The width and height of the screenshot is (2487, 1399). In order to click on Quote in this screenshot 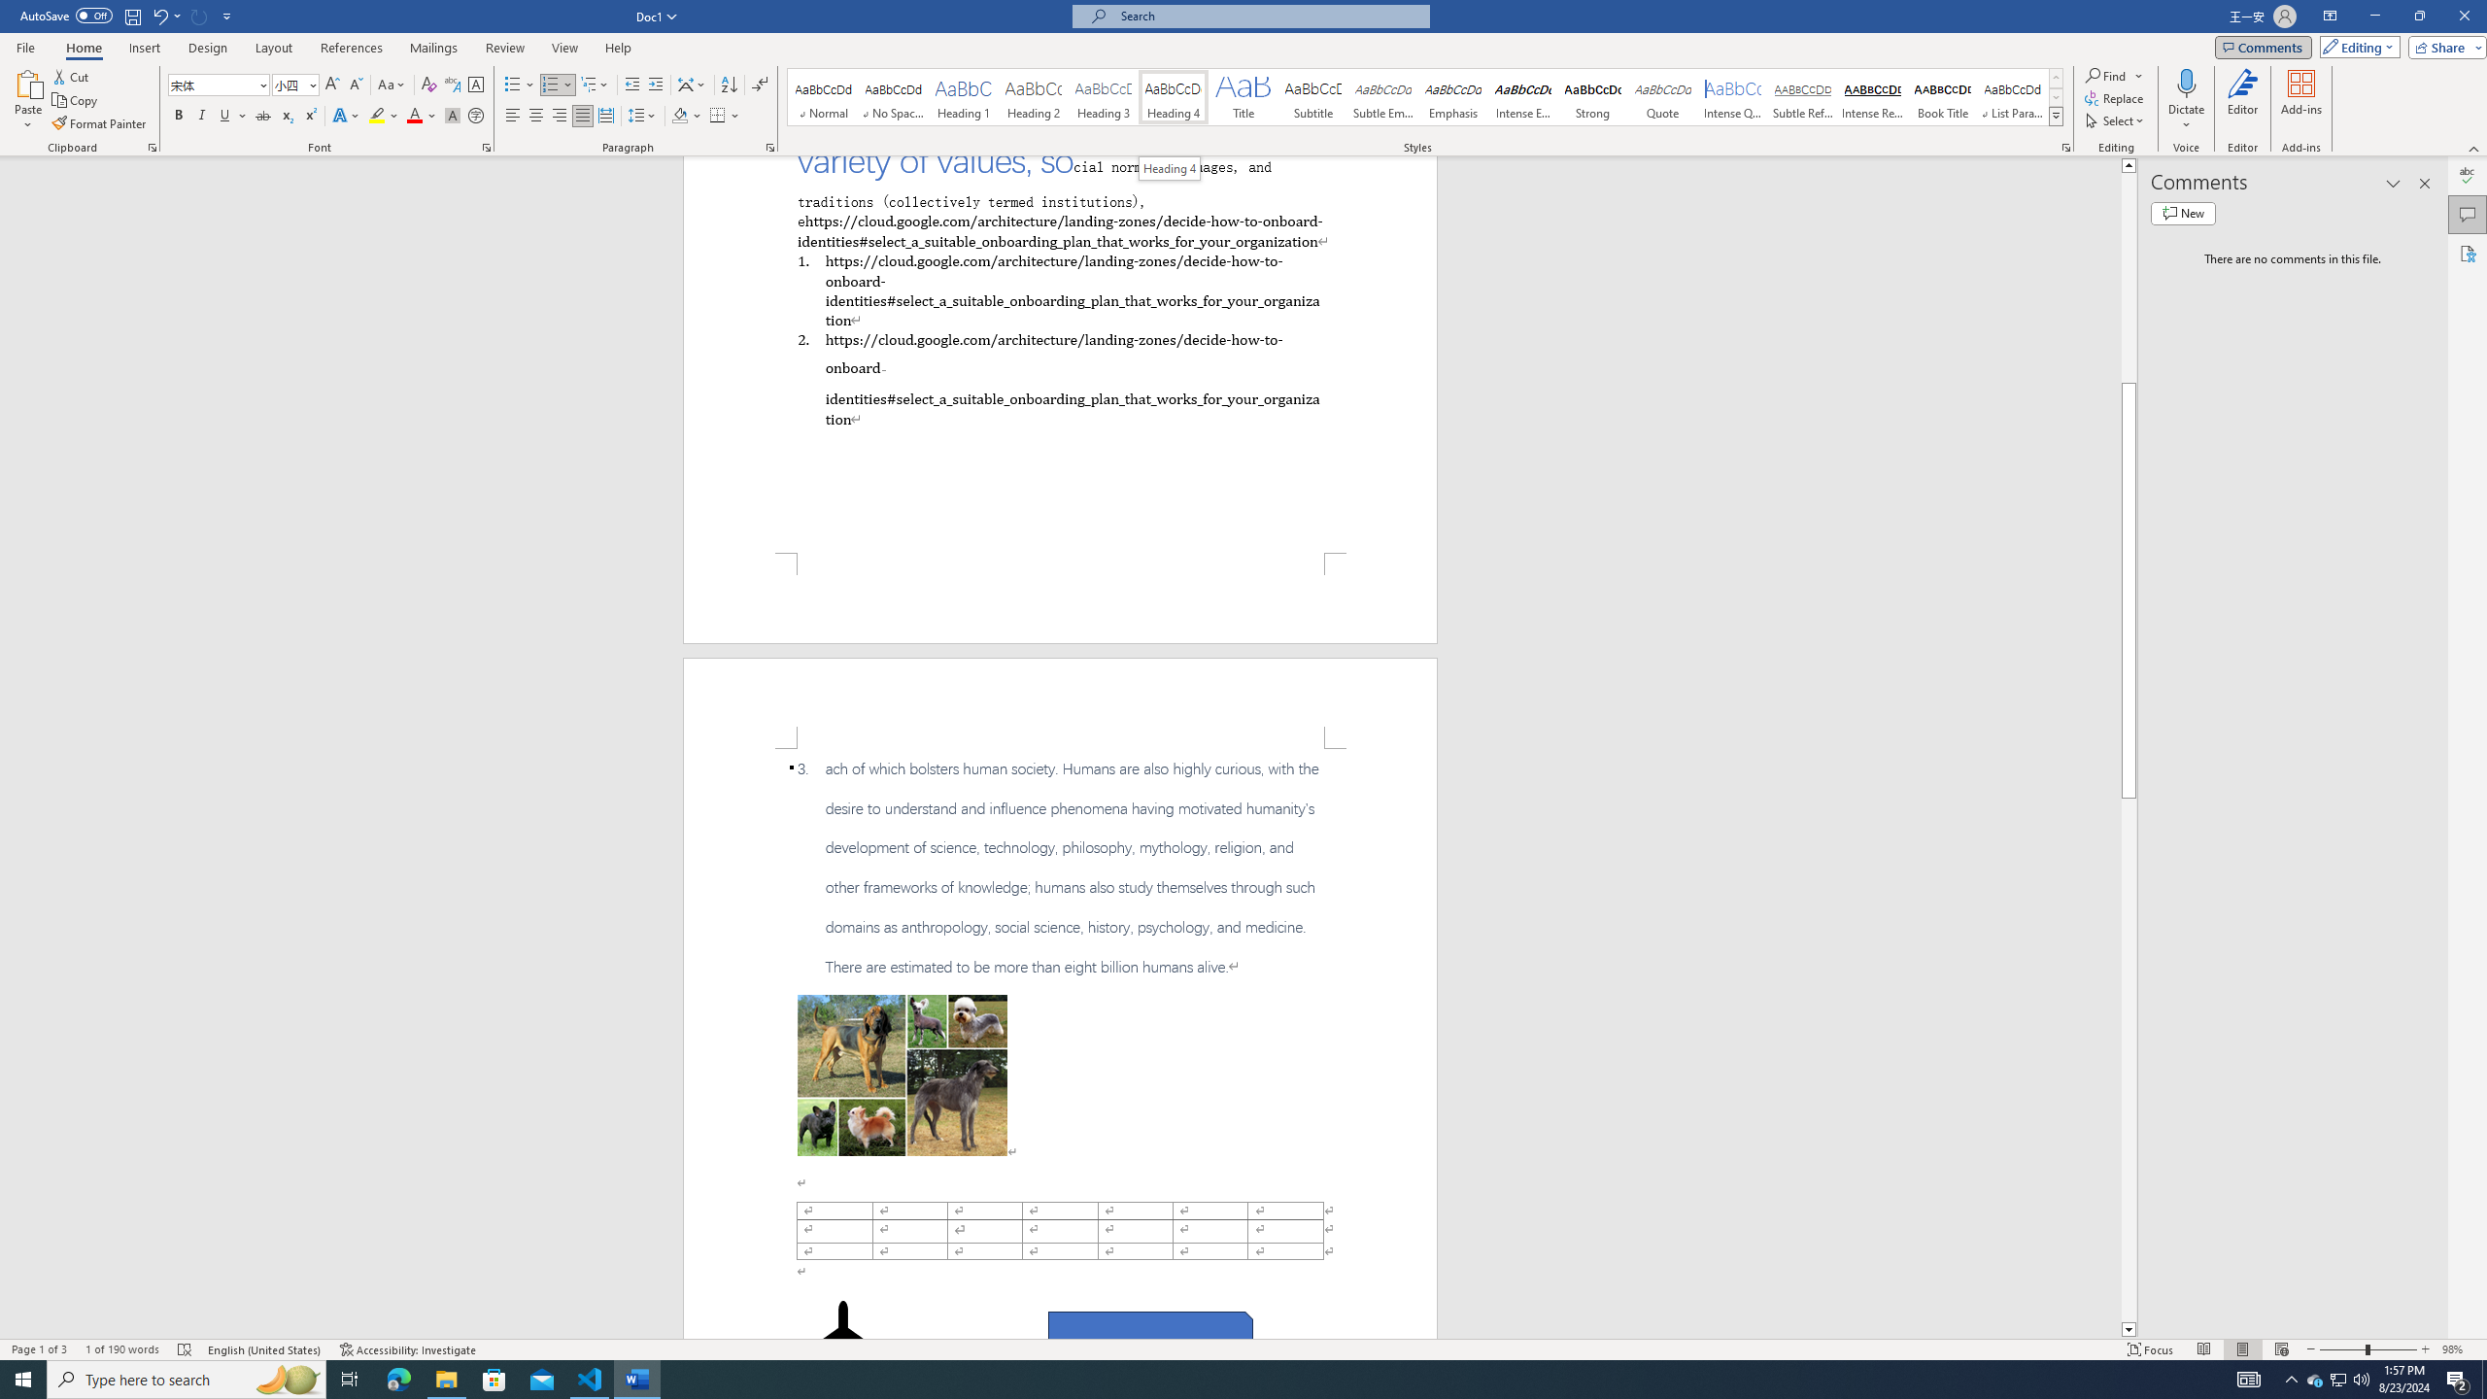, I will do `click(1663, 97)`.